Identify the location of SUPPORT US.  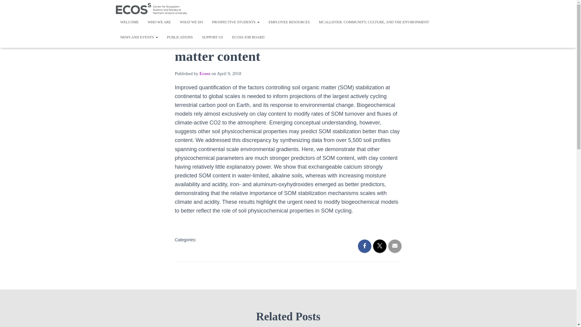
(212, 37).